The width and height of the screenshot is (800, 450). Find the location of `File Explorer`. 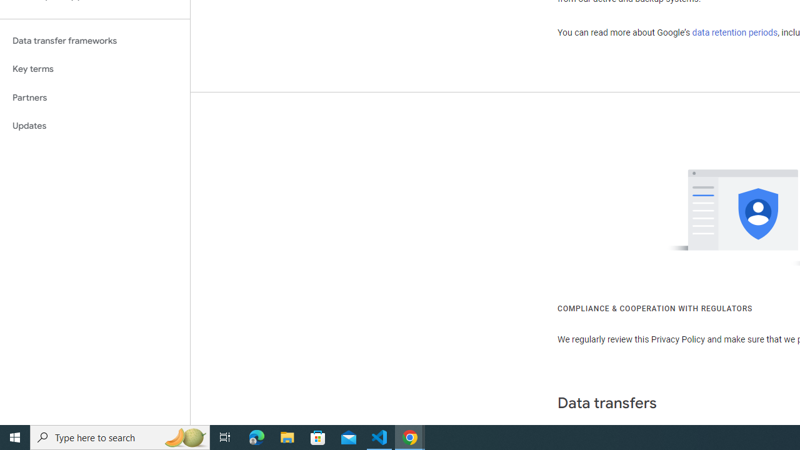

File Explorer is located at coordinates (287, 437).